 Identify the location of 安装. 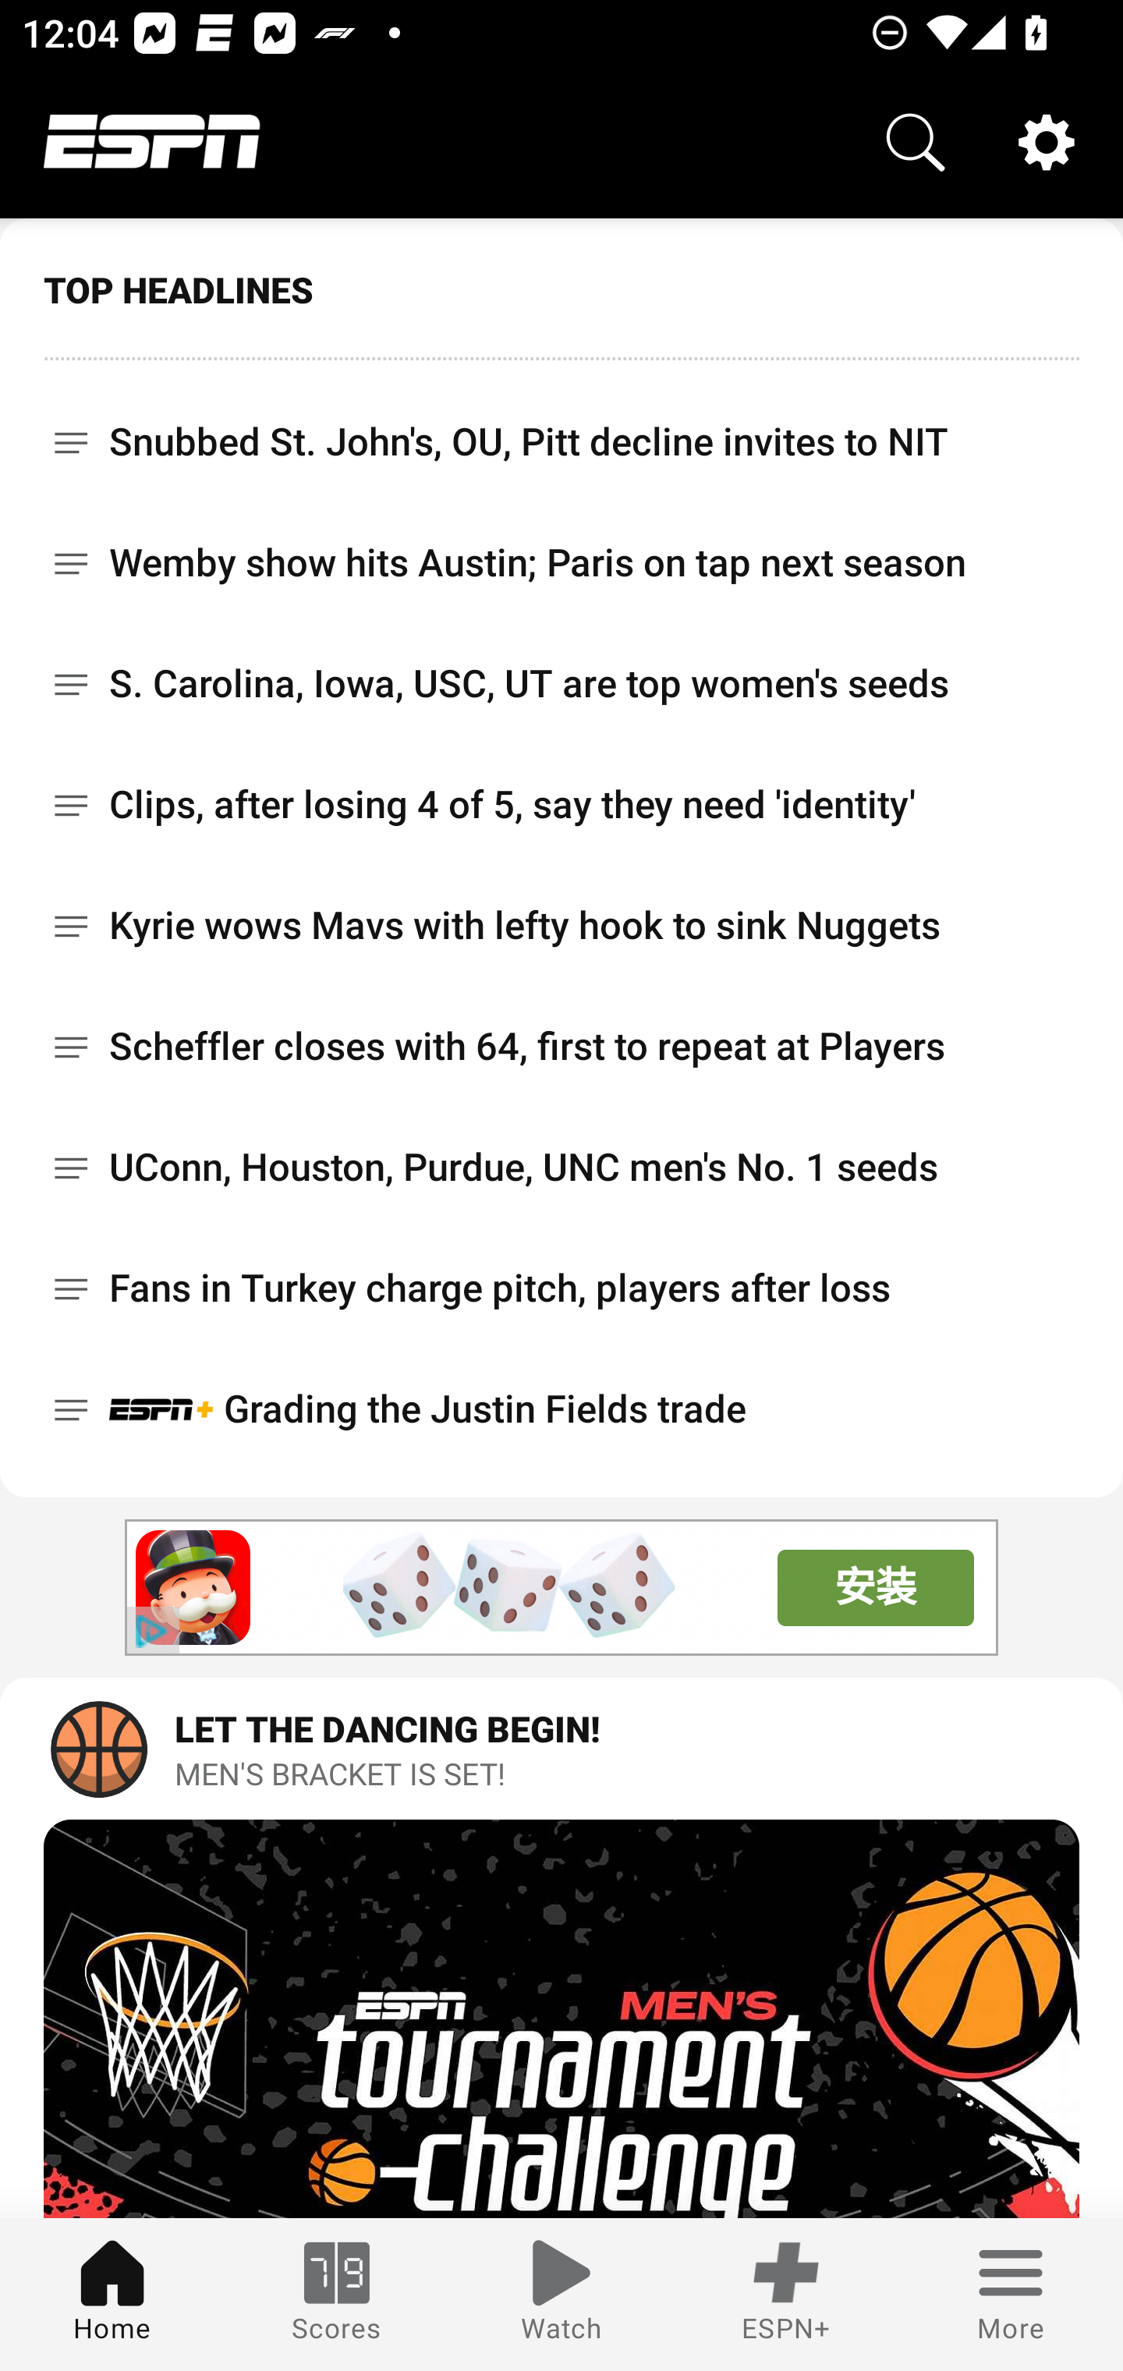
(875, 1587).